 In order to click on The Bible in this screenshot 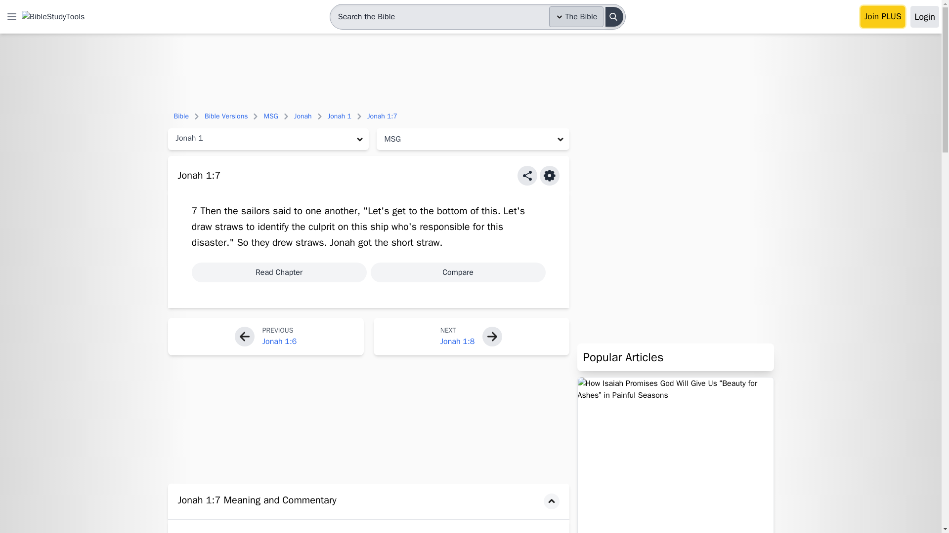, I will do `click(576, 17)`.